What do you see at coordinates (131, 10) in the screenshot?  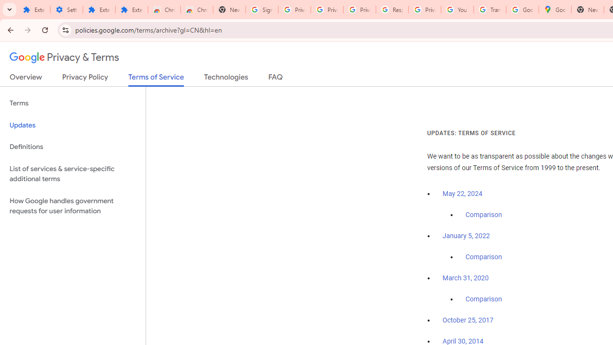 I see `Extensions` at bounding box center [131, 10].